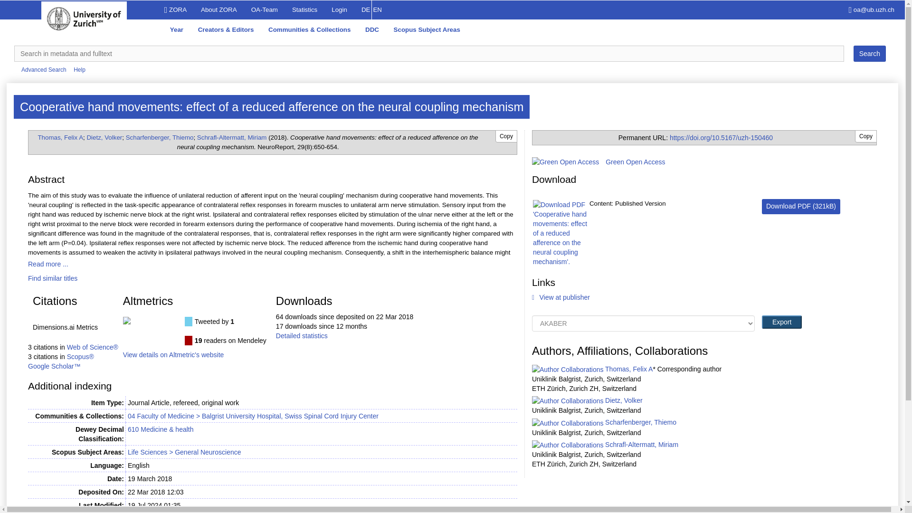  What do you see at coordinates (869, 53) in the screenshot?
I see `Advanced Search` at bounding box center [869, 53].